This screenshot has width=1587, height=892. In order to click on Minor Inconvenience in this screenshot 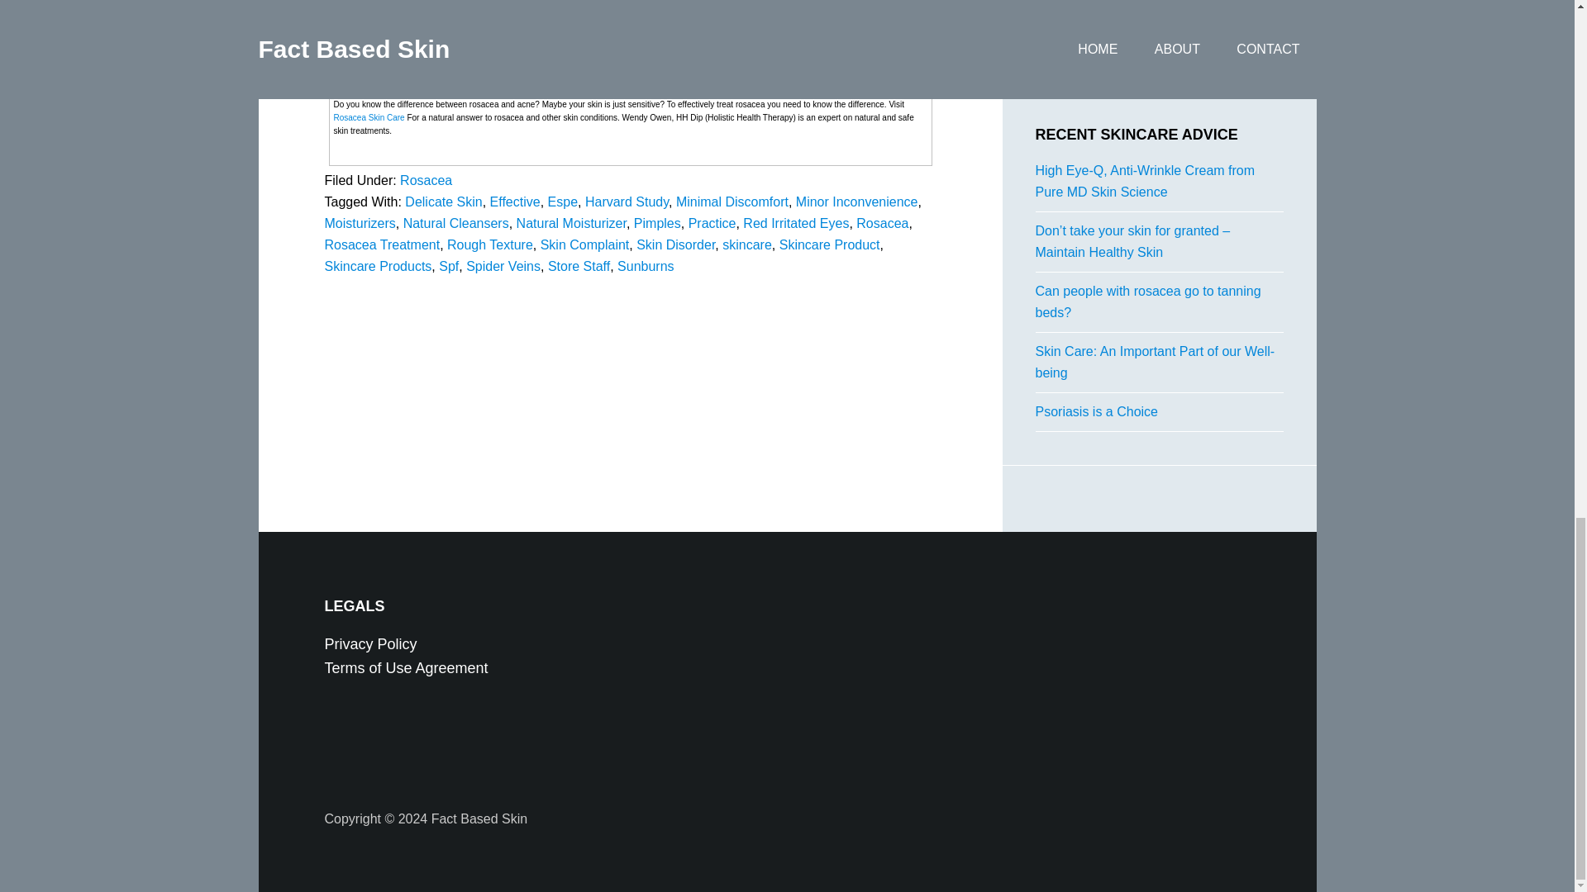, I will do `click(857, 202)`.